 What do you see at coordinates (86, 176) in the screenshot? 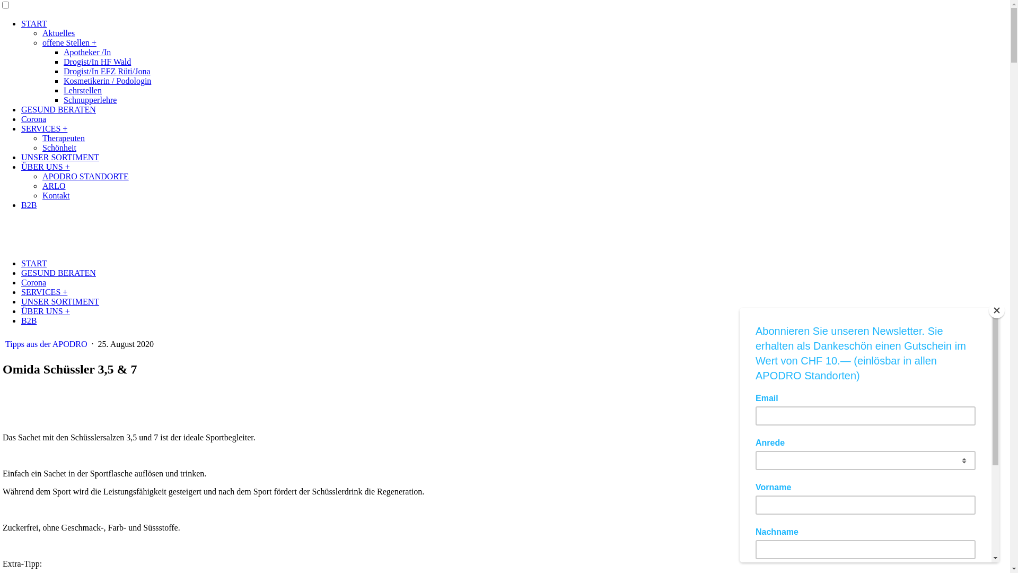
I see `APODRO STANDORTE` at bounding box center [86, 176].